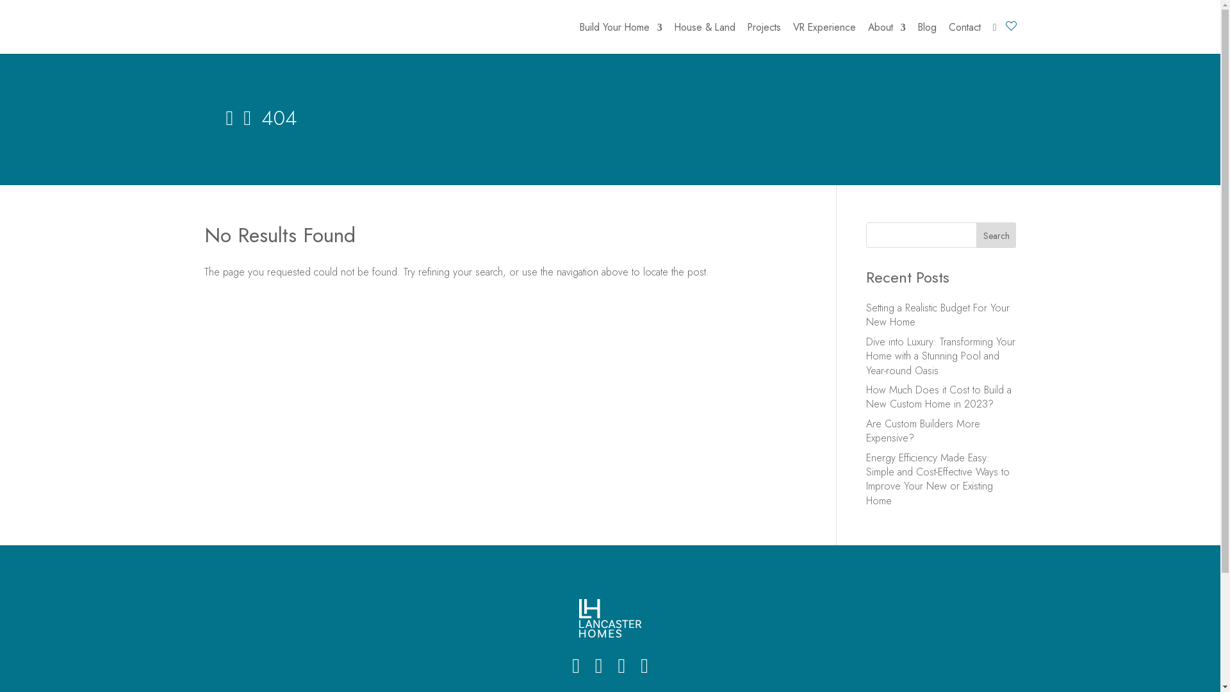 This screenshot has width=1230, height=692. Describe the element at coordinates (621, 38) in the screenshot. I see `Build Your Home` at that location.